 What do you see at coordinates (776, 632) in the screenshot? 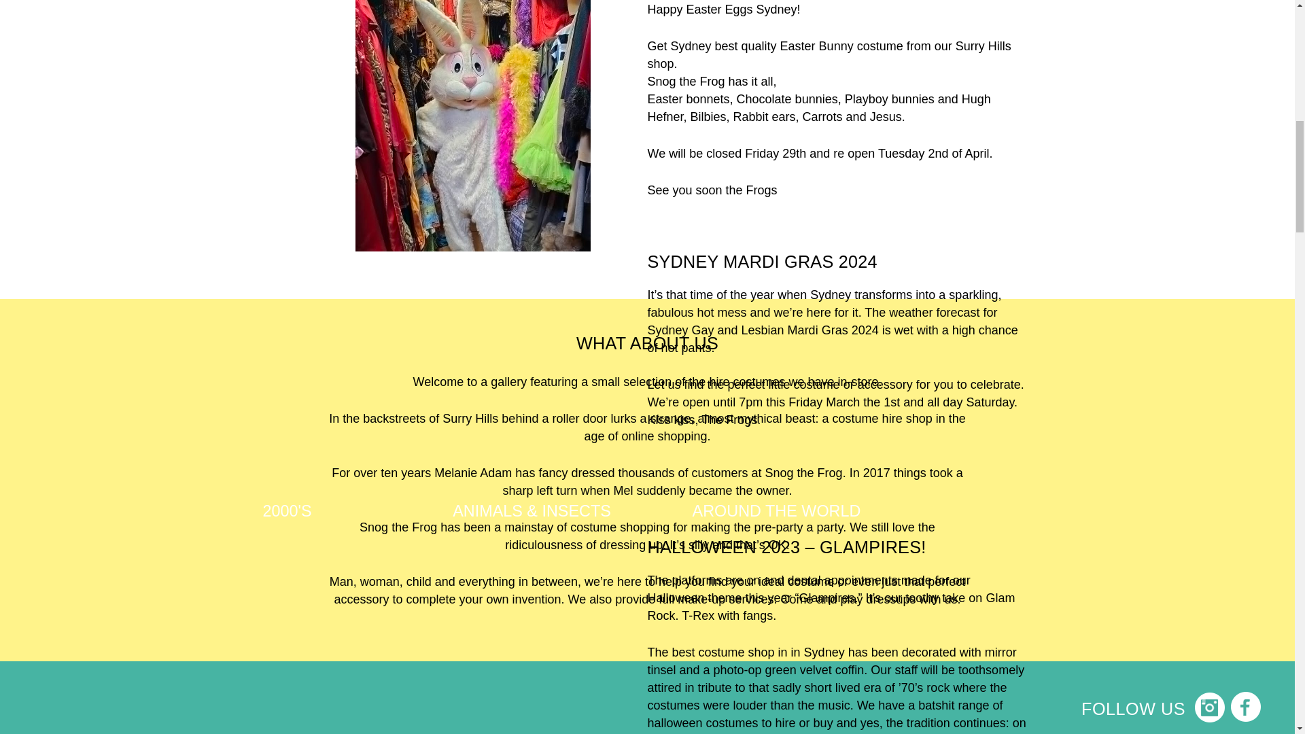
I see `BOOK WEEK` at bounding box center [776, 632].